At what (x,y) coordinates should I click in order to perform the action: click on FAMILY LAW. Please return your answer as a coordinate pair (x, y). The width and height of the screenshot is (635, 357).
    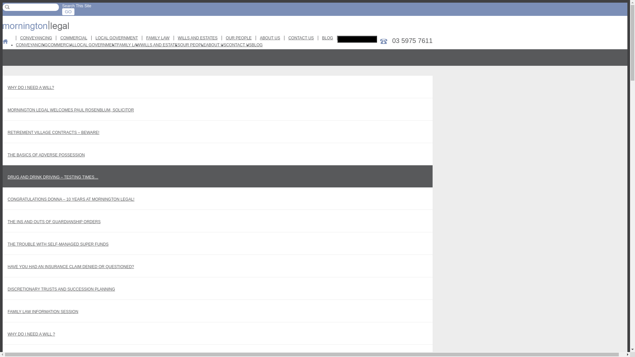
    Looking at the image, I should click on (158, 38).